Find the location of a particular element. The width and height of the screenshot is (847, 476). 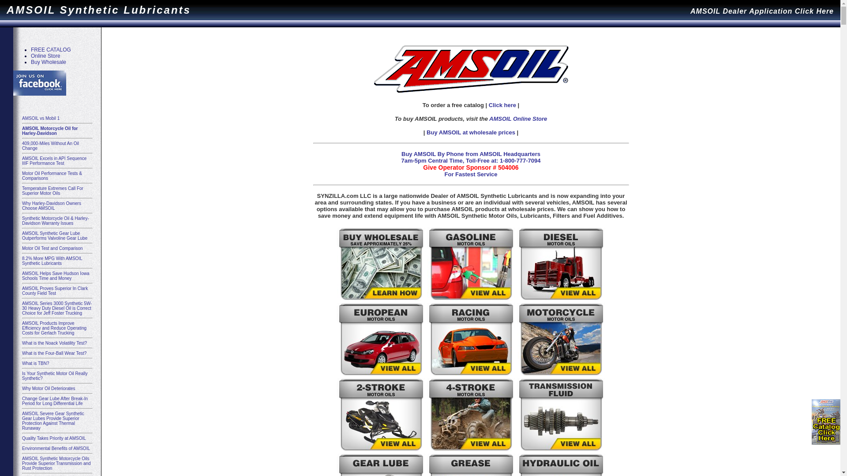

FREE CATALOG is located at coordinates (51, 50).